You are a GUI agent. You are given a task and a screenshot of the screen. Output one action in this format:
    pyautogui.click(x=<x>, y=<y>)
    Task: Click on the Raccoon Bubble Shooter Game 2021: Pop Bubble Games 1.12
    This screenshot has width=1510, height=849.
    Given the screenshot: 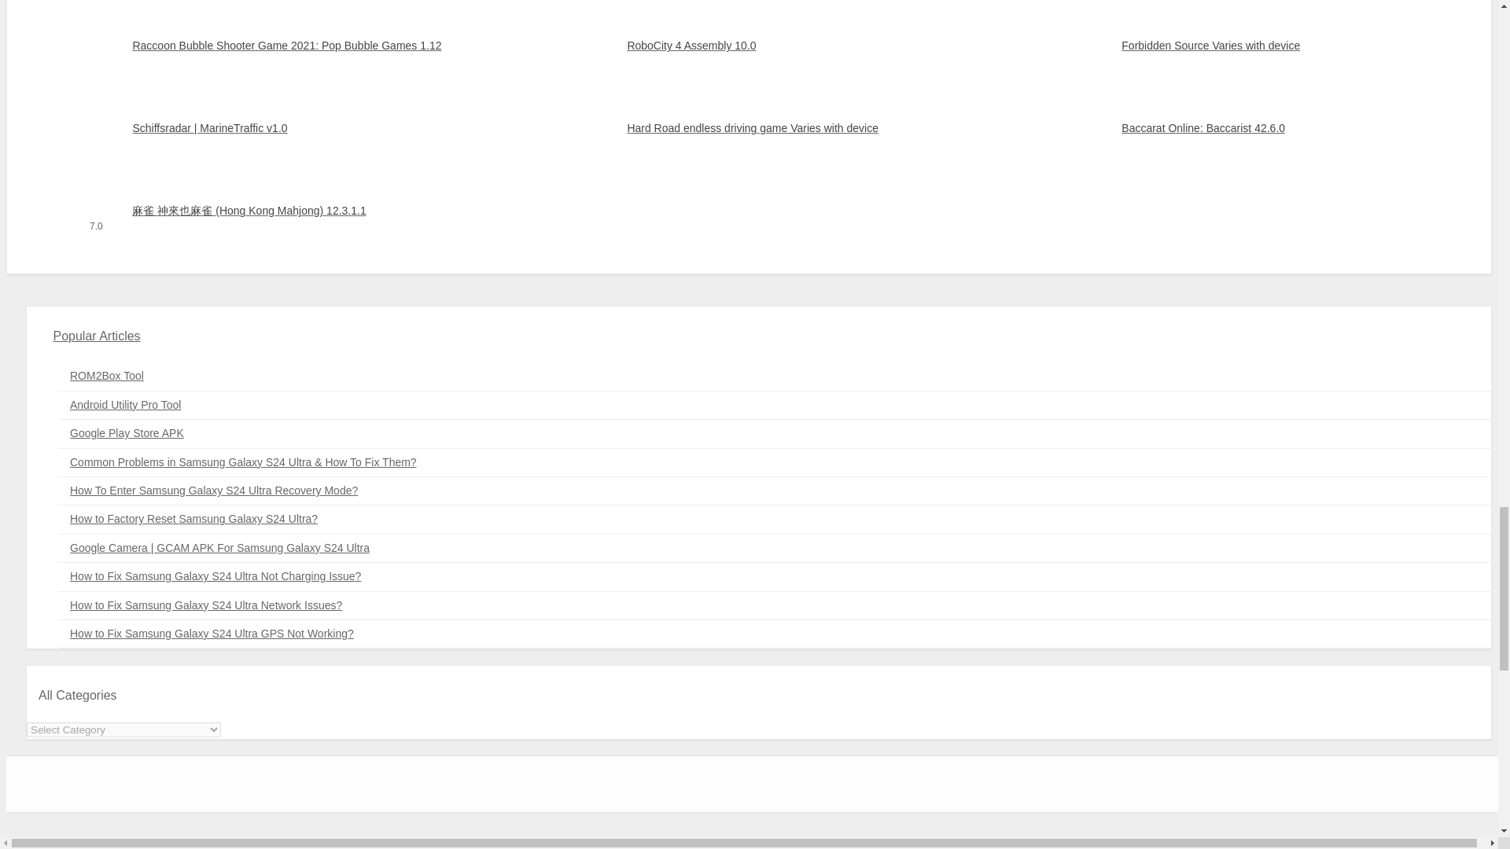 What is the action you would take?
    pyautogui.click(x=253, y=46)
    